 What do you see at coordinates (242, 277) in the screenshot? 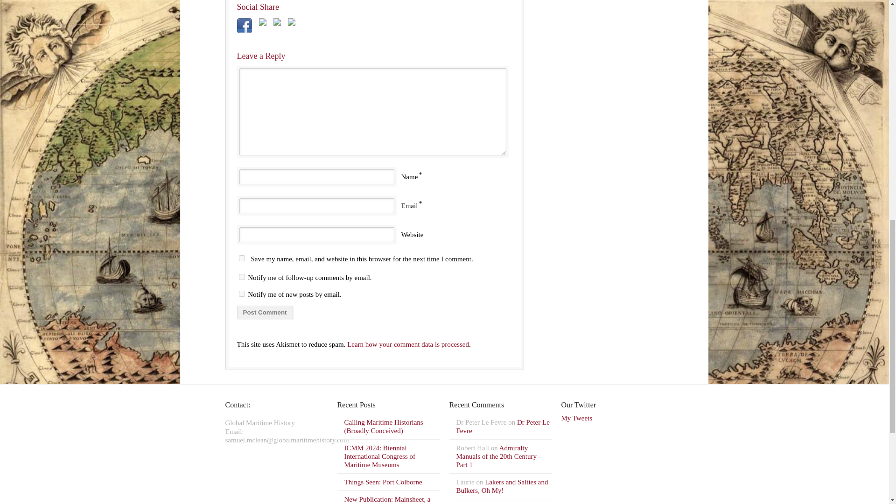
I see `subscribe` at bounding box center [242, 277].